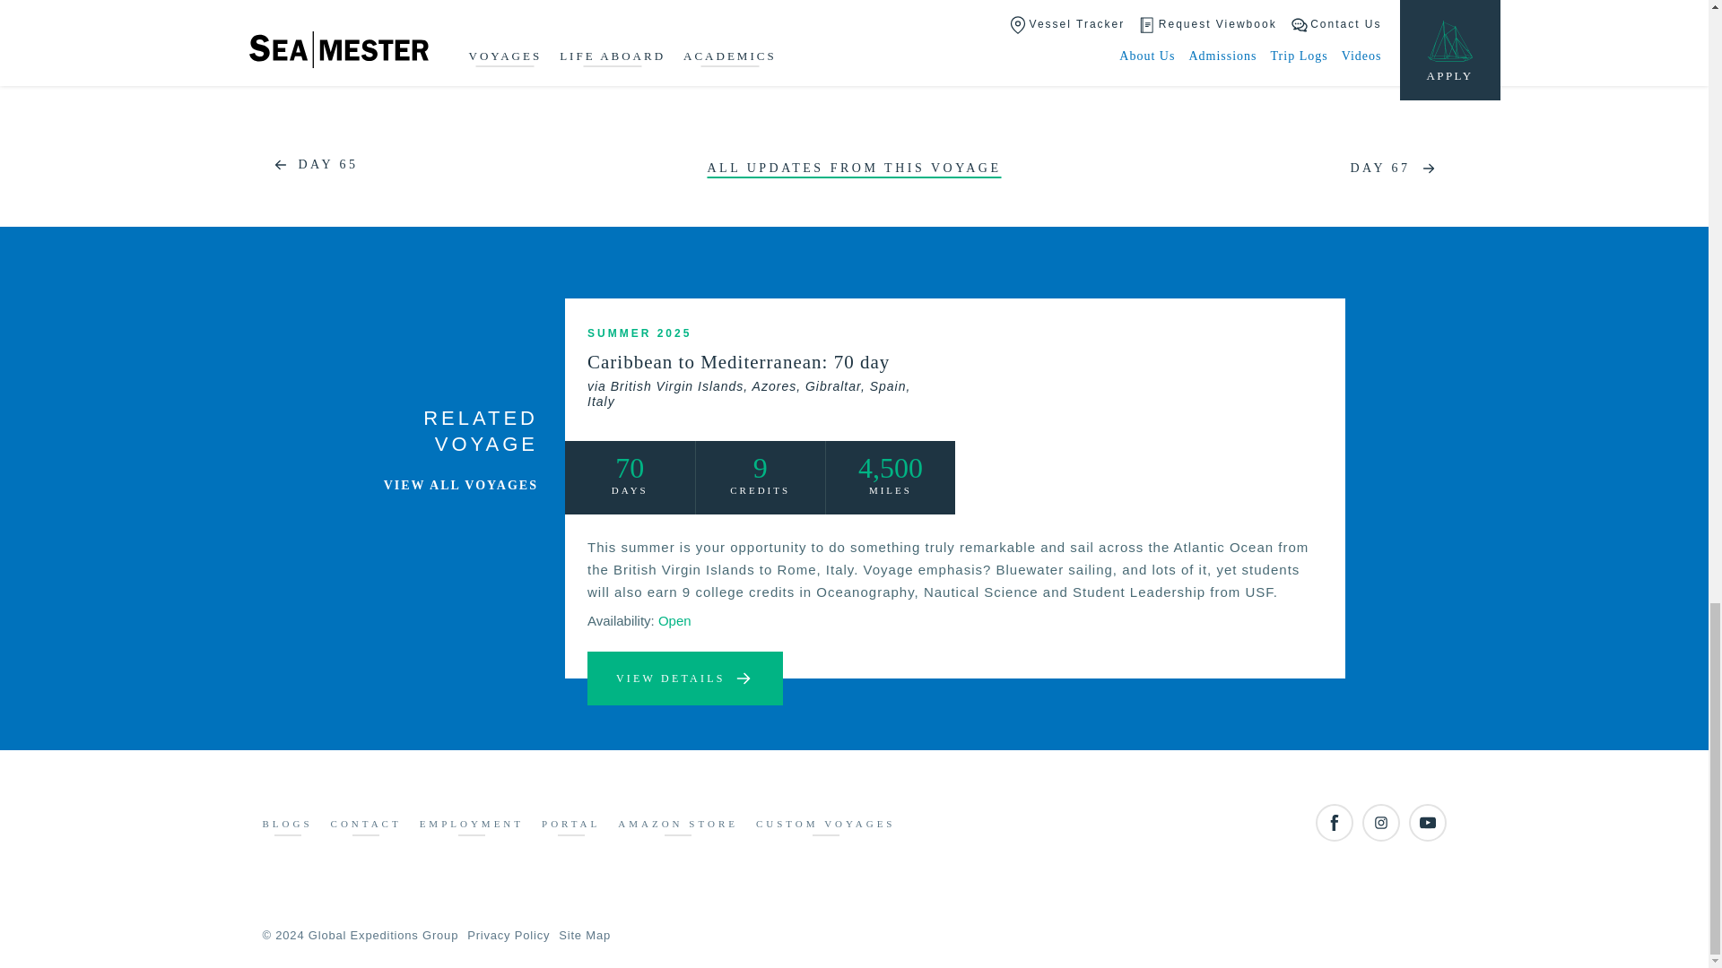  I want to click on ALL UPDATES FROM THIS VOYAGE, so click(853, 169).